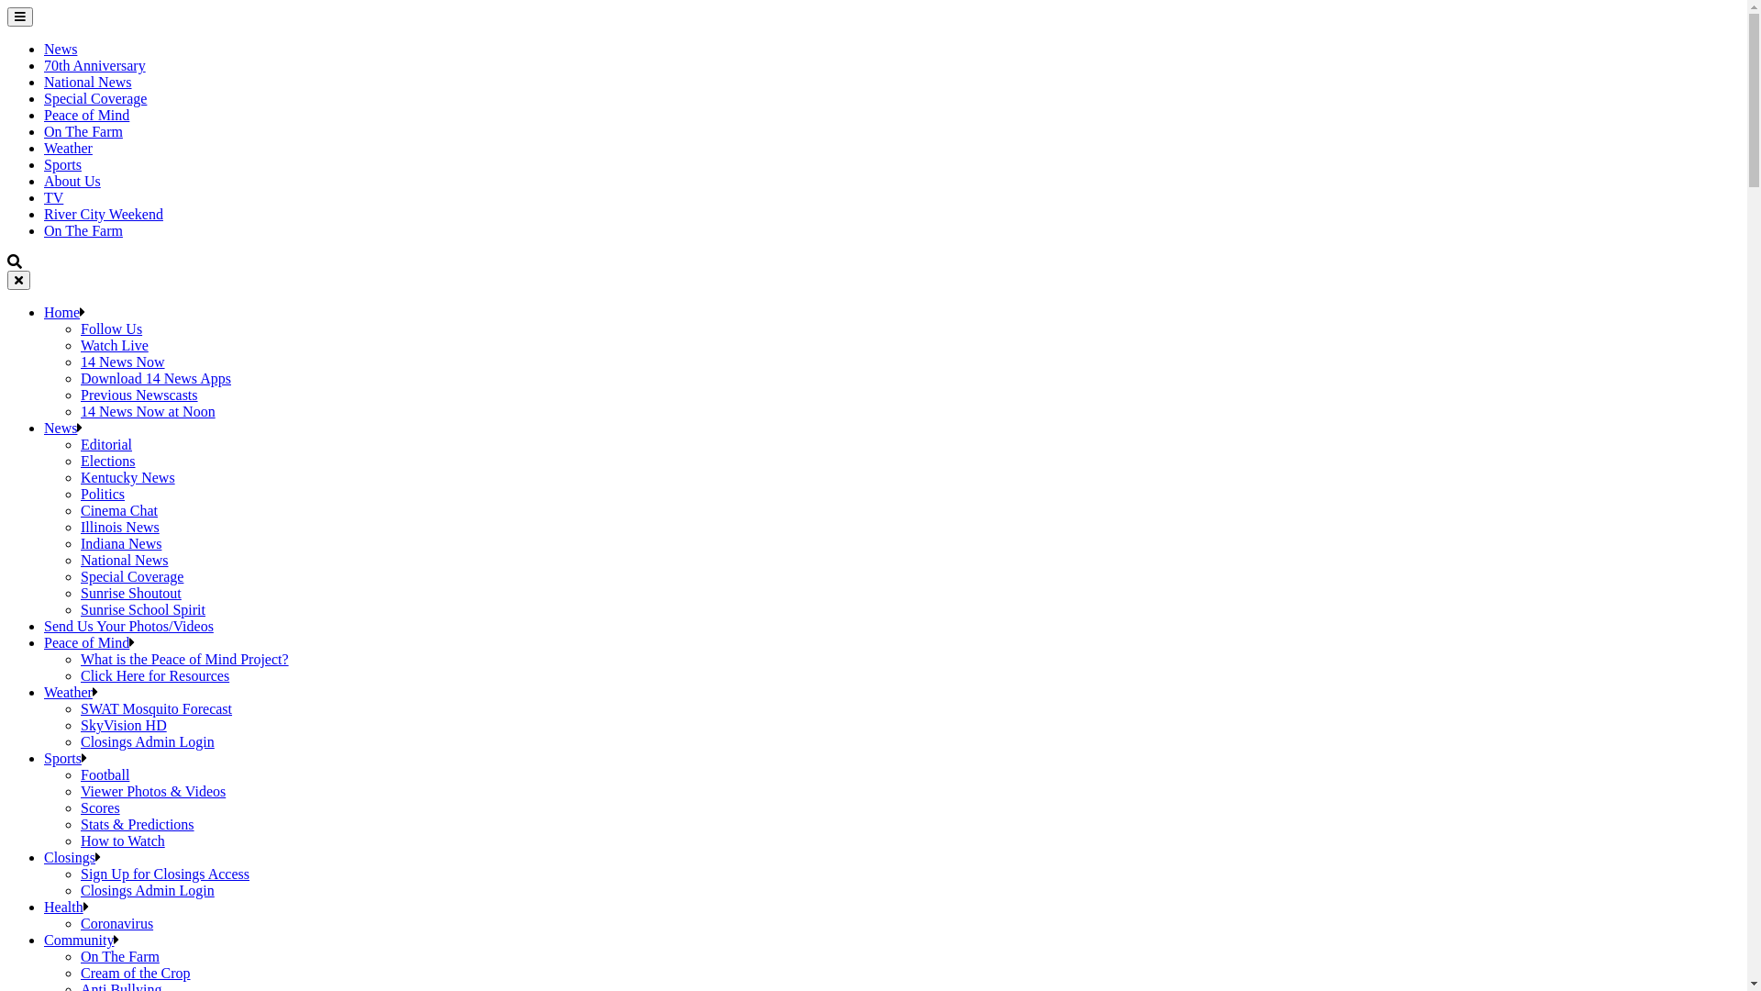 This screenshot has height=991, width=1761. I want to click on Community, so click(79, 940).